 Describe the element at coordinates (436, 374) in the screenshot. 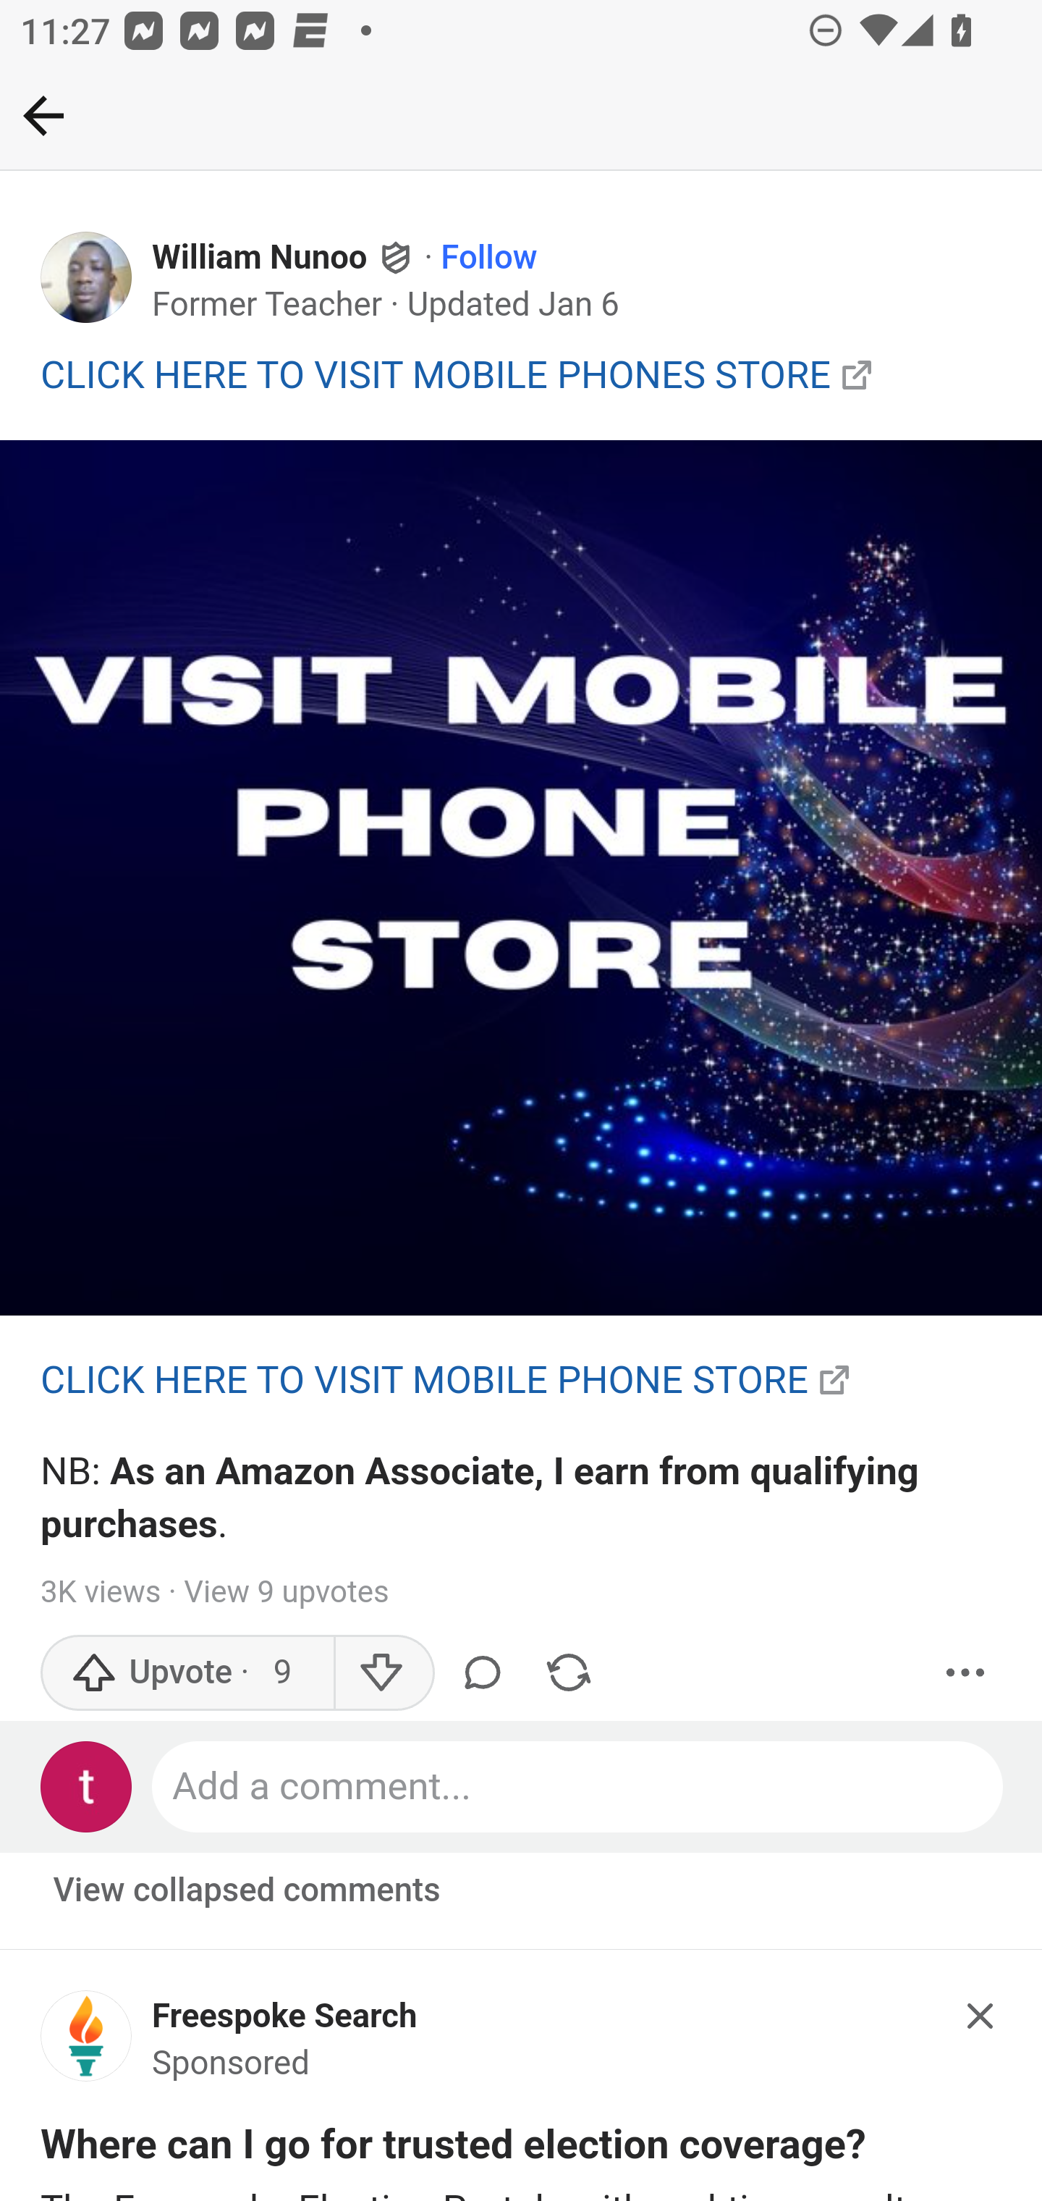

I see `CLICK HERE TO VISIT MOBILE PHONES STORE` at that location.